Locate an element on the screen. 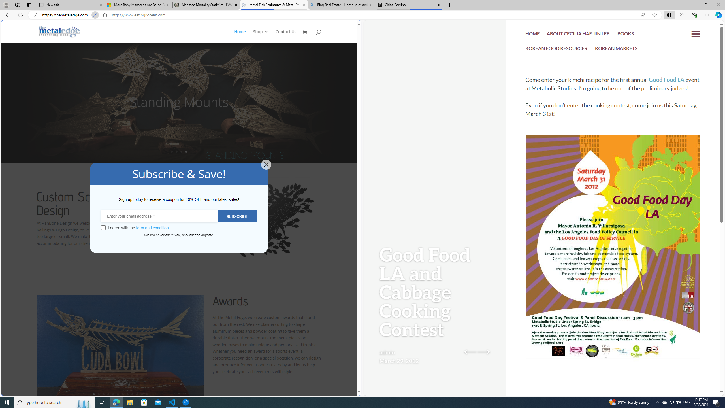 Image resolution: width=725 pixels, height=408 pixels. HOME is located at coordinates (533, 34).